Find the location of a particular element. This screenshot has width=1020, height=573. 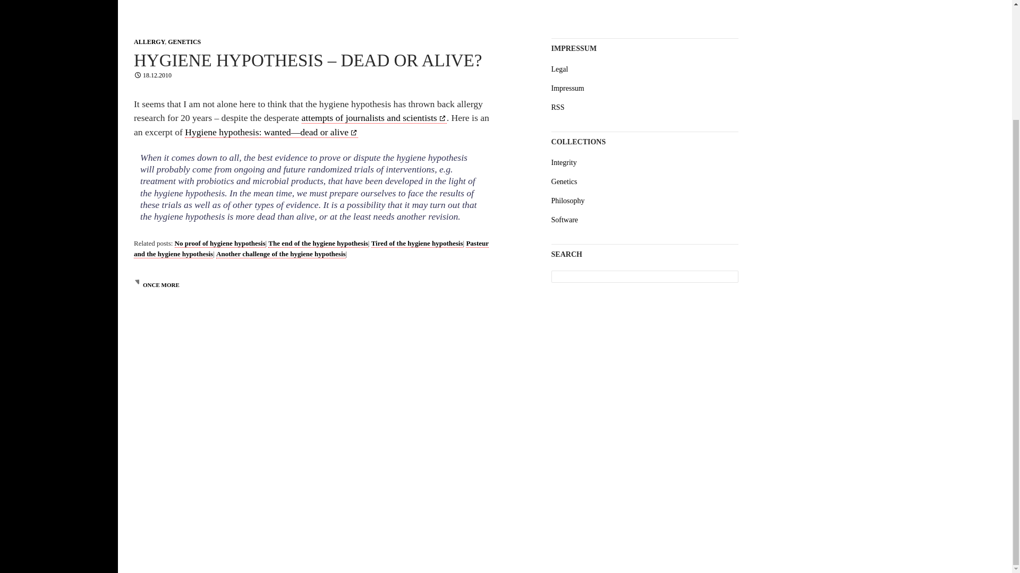

Tired of the hygiene hypothesis is located at coordinates (416, 243).